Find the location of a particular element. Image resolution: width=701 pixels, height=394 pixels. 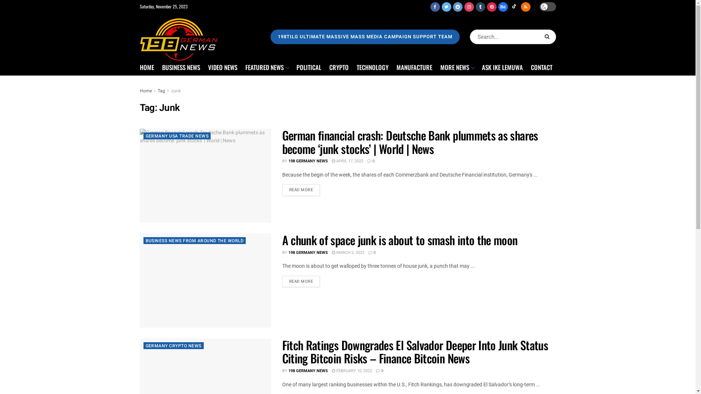

HOME is located at coordinates (147, 67).